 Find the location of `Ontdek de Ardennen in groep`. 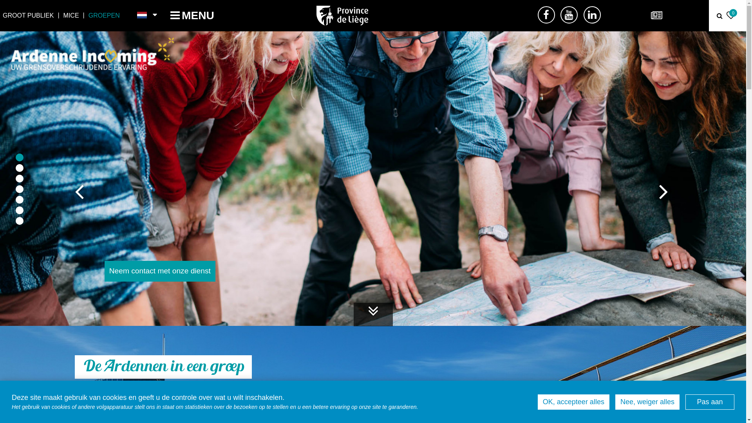

Ontdek de Ardennen in groep is located at coordinates (158, 271).